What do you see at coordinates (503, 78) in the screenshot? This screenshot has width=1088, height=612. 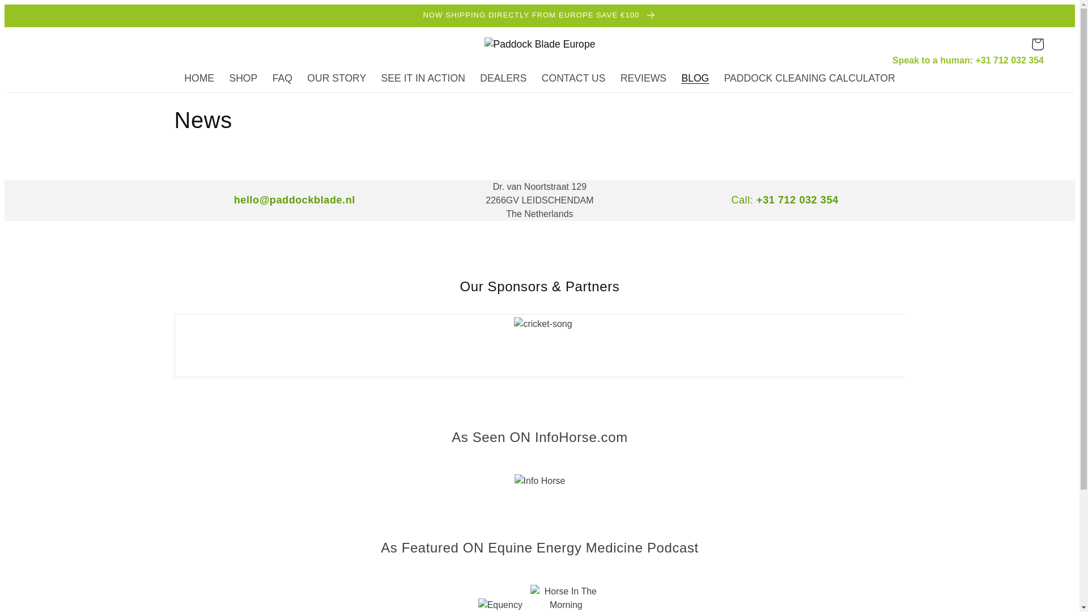 I see `DEALERS` at bounding box center [503, 78].